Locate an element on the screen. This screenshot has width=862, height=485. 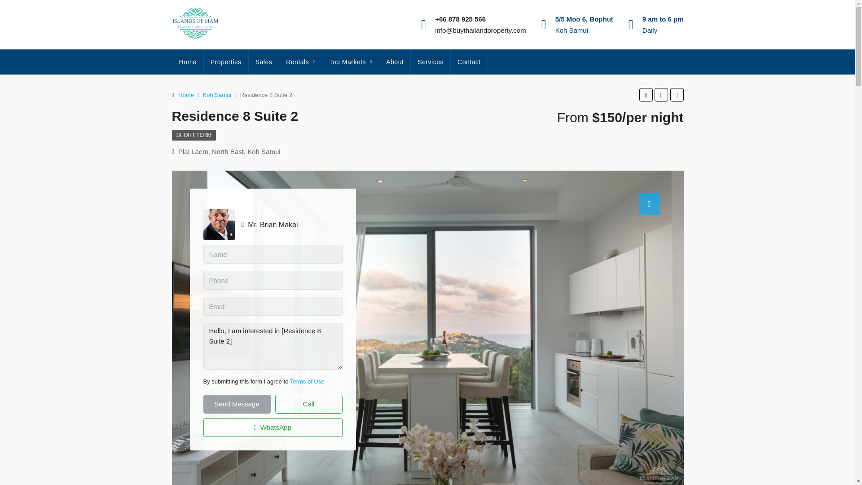
Houses and Villas for sale is located at coordinates (264, 62).